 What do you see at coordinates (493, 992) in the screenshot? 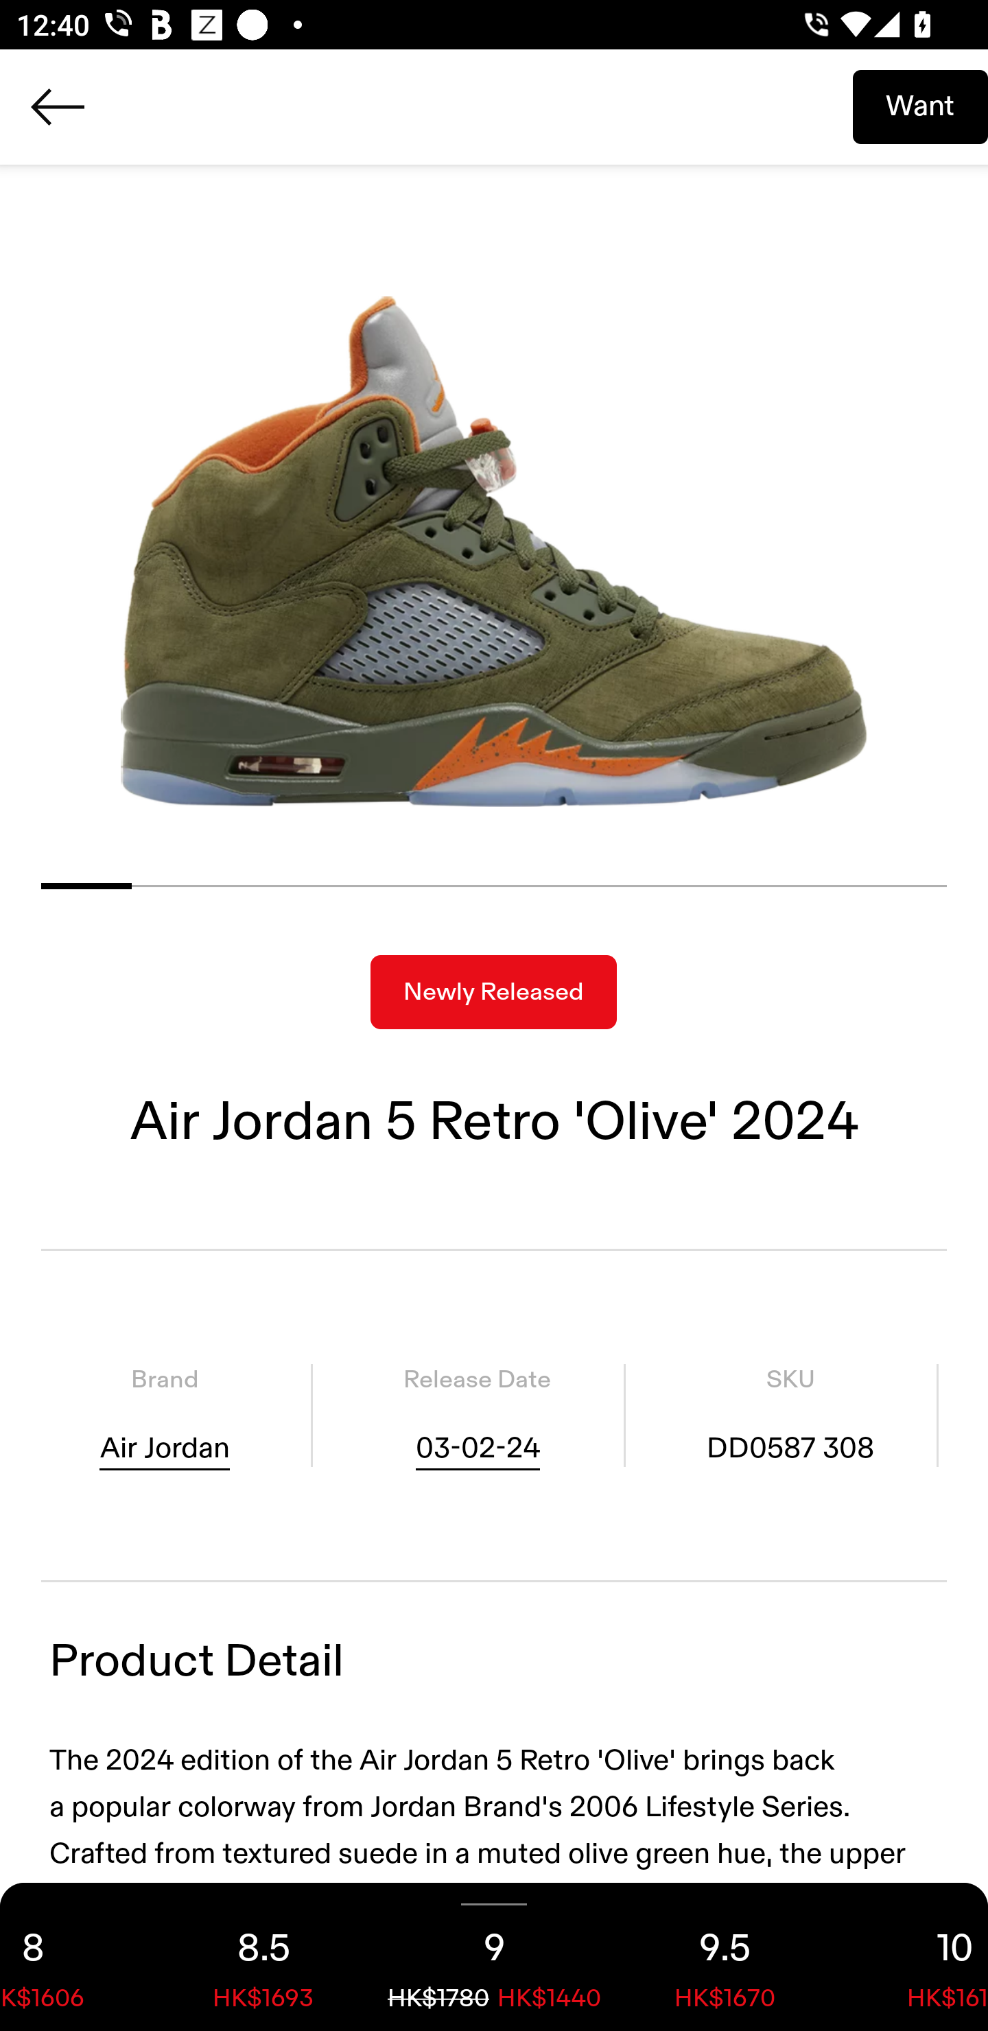
I see `Newly Released` at bounding box center [493, 992].